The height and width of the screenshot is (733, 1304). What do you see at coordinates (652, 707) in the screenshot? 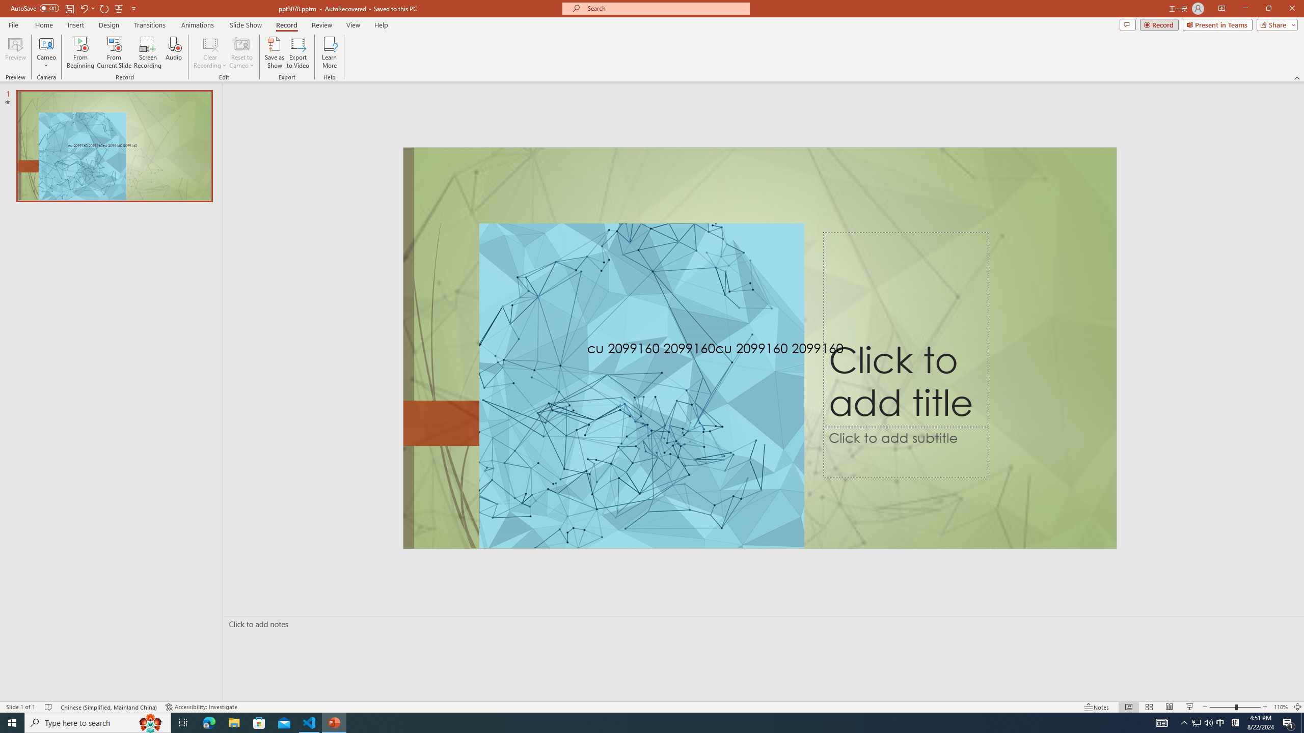
I see `Class: MsoCommandBar` at bounding box center [652, 707].